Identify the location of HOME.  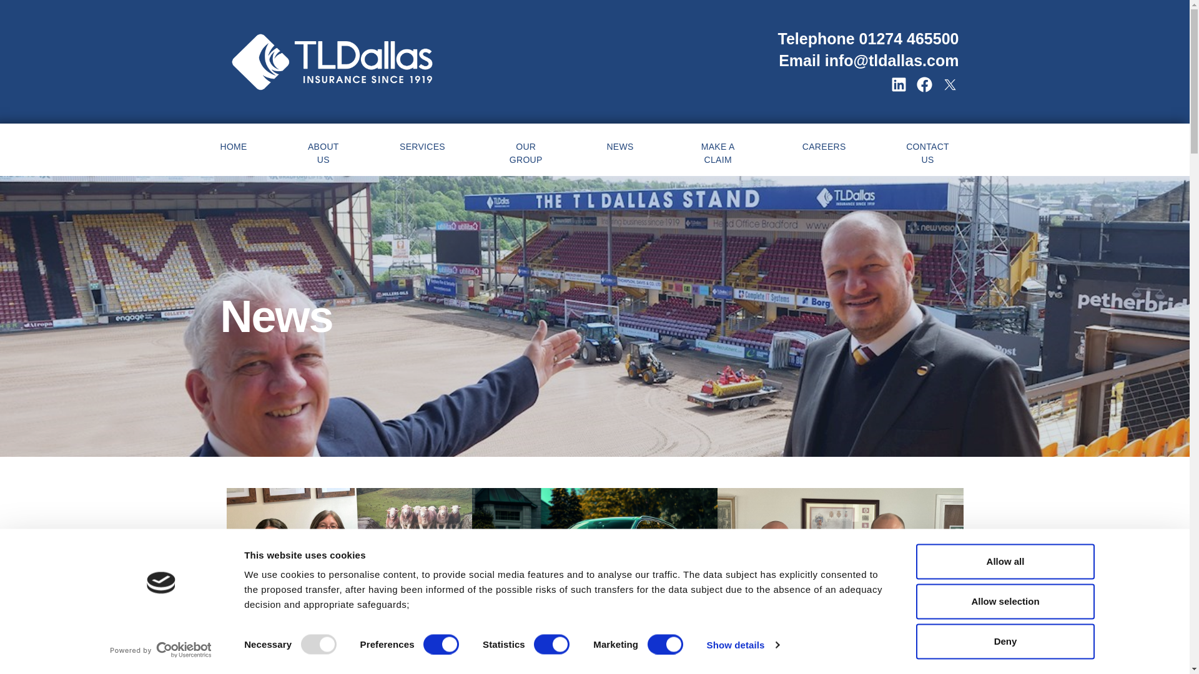
(233, 145).